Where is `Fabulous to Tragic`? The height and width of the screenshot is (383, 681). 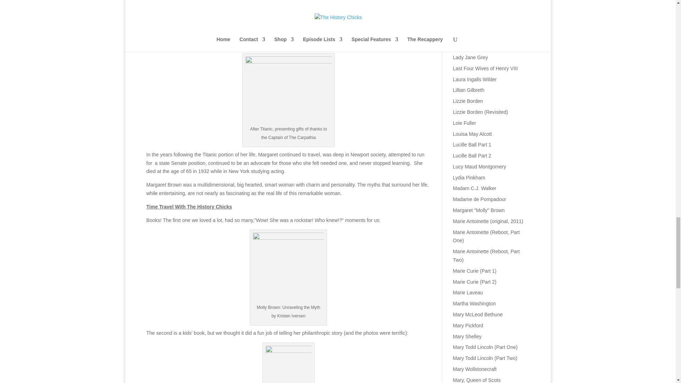
Fabulous to Tragic is located at coordinates (488, 221).